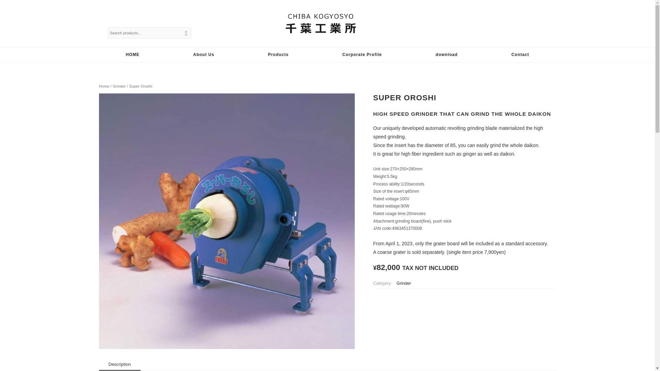 This screenshot has height=371, width=660. Describe the element at coordinates (133, 54) in the screenshot. I see `HOME` at that location.